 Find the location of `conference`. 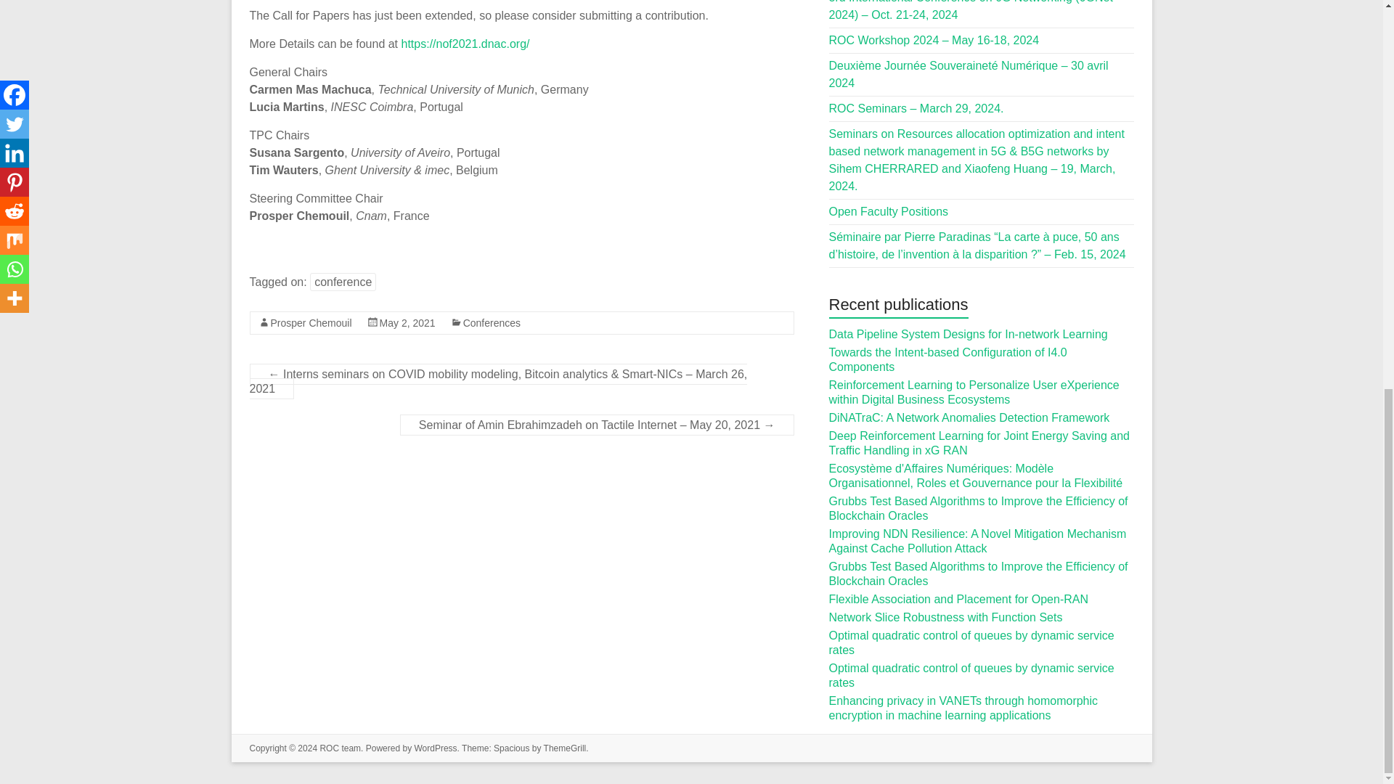

conference is located at coordinates (343, 282).